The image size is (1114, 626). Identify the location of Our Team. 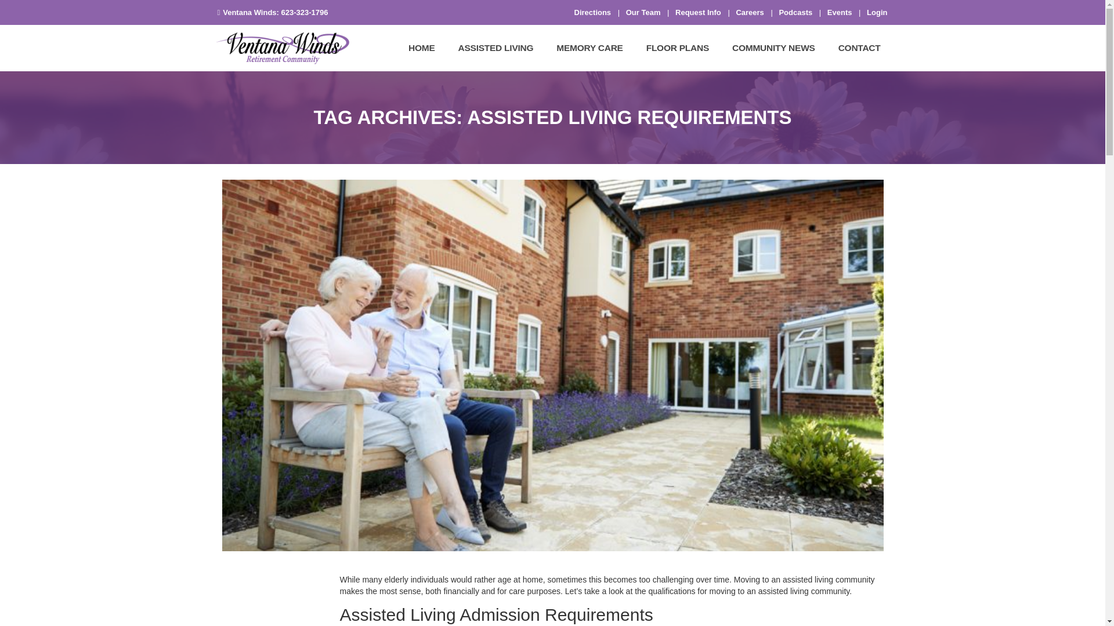
(643, 13).